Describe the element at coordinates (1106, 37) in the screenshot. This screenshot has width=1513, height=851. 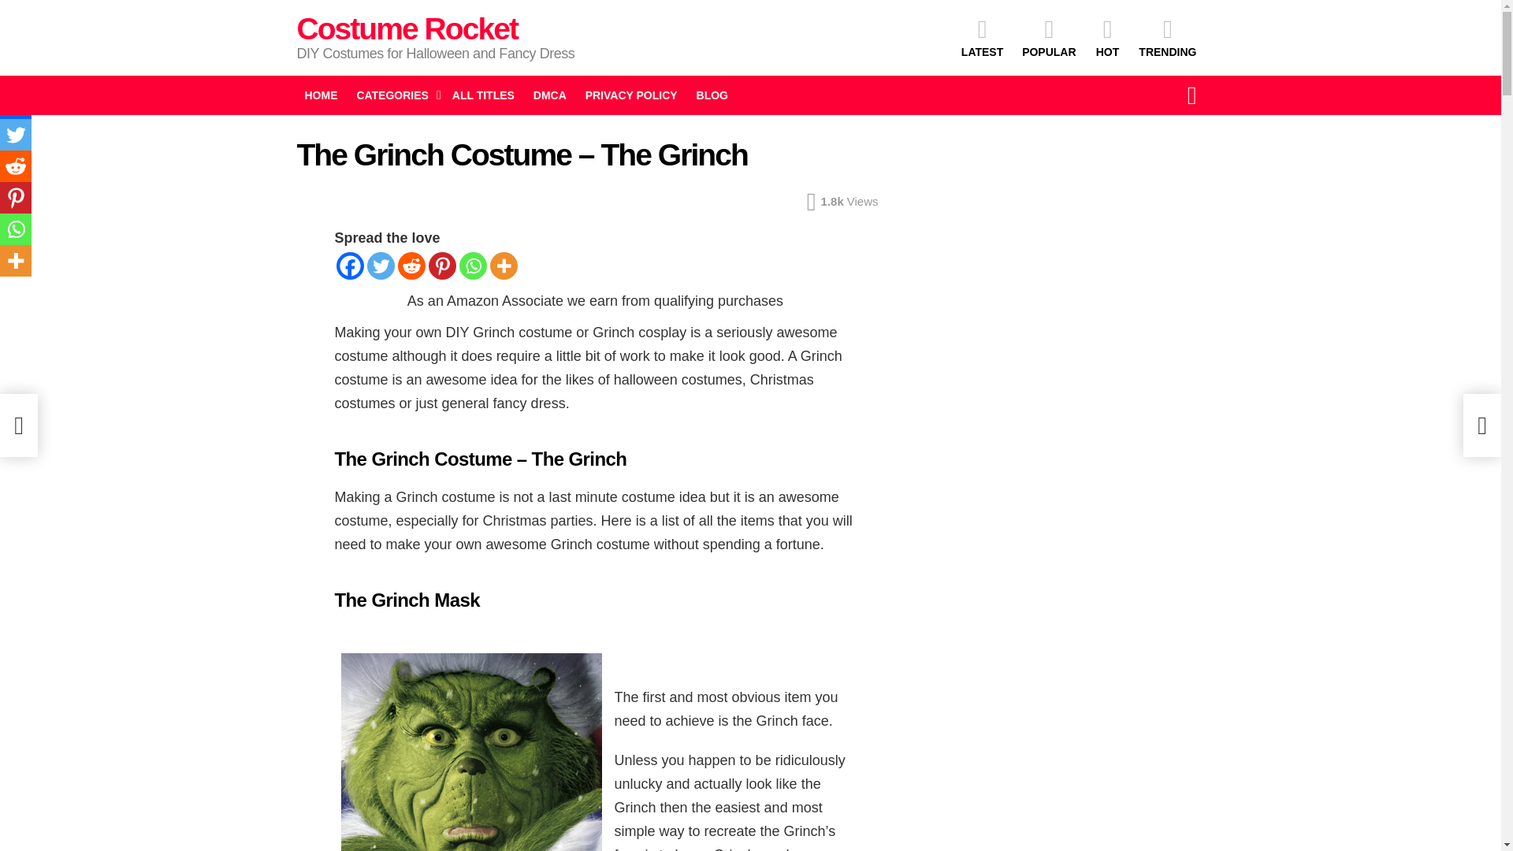
I see `HOT` at that location.